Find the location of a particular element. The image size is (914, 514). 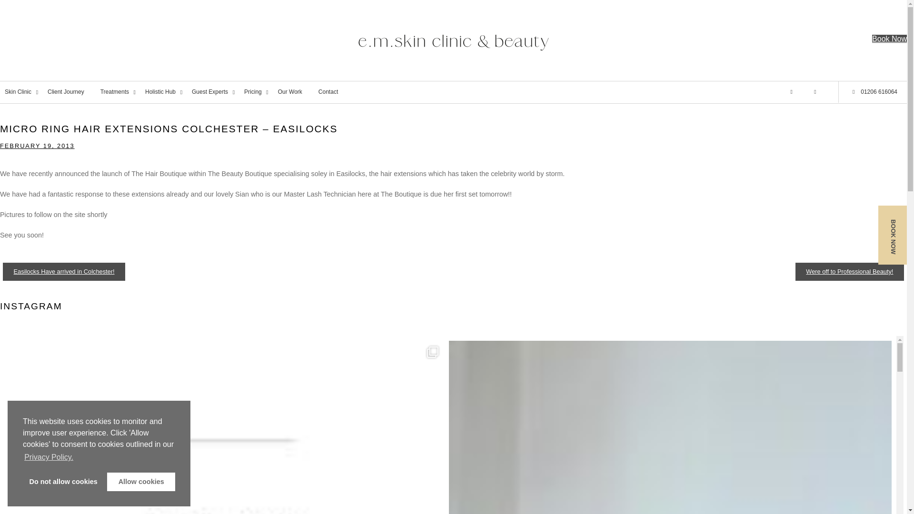

Privacy Policy. is located at coordinates (49, 457).